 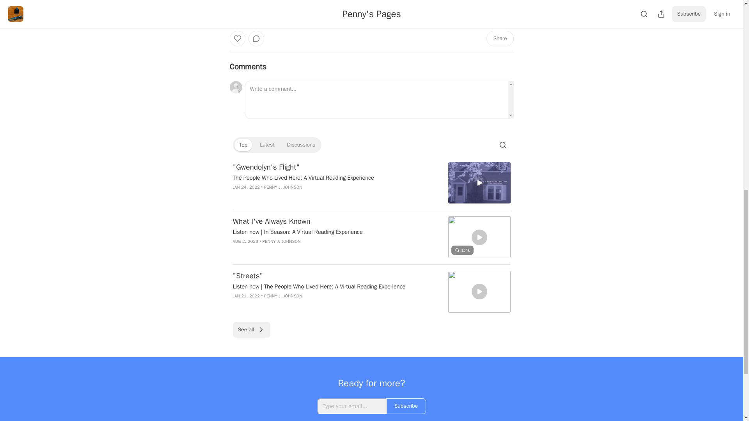 I want to click on Top, so click(x=243, y=145).